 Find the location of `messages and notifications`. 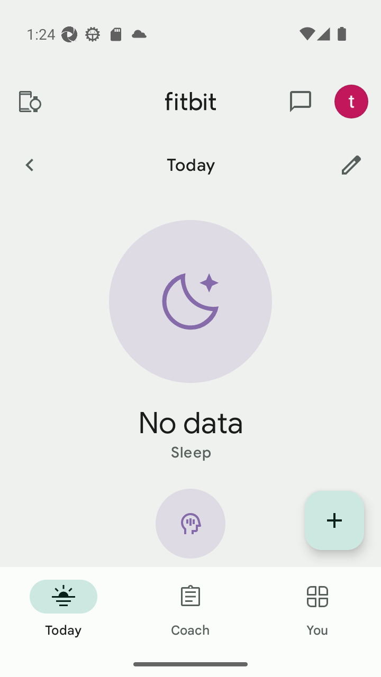

messages and notifications is located at coordinates (301, 102).